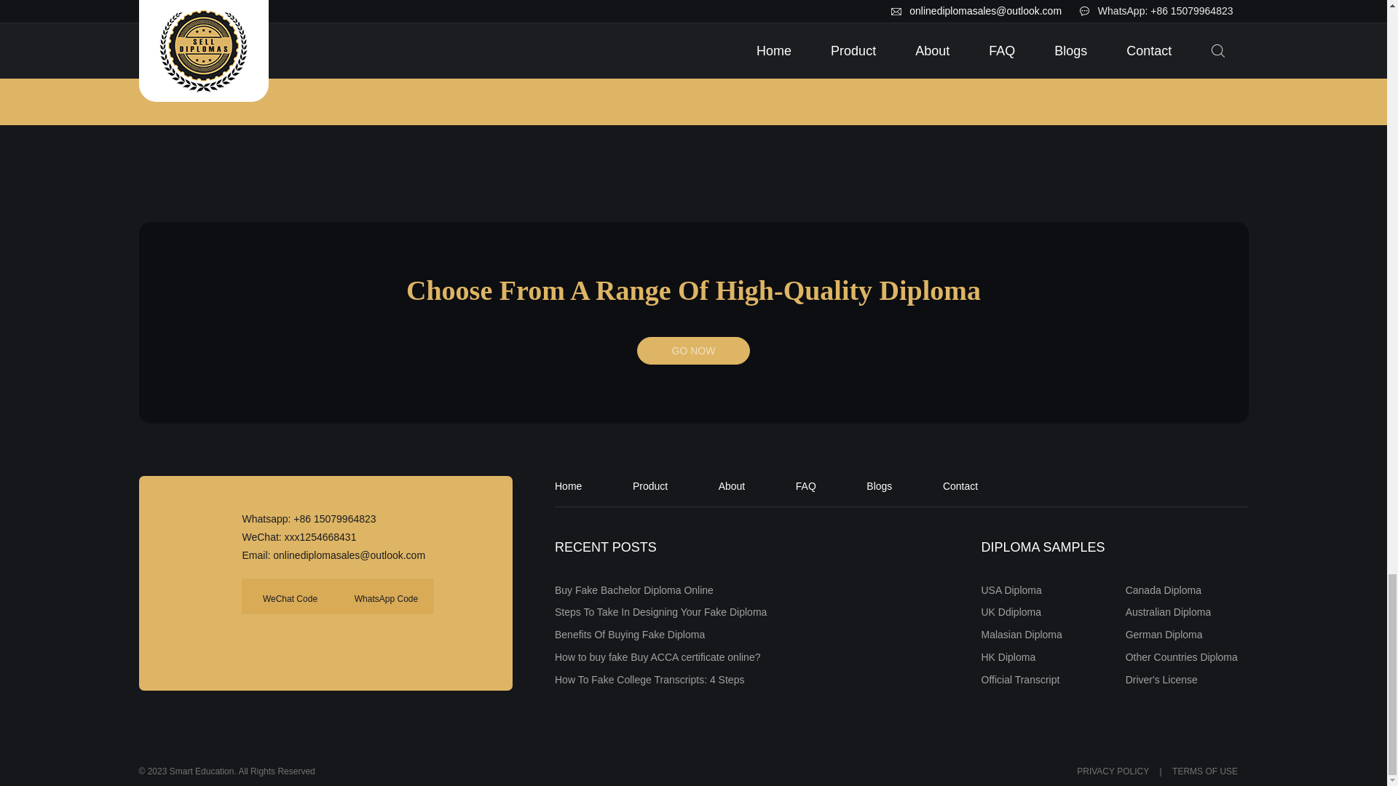 The width and height of the screenshot is (1398, 786). I want to click on Sell fake University of Chicago diploma online., so click(546, 3).